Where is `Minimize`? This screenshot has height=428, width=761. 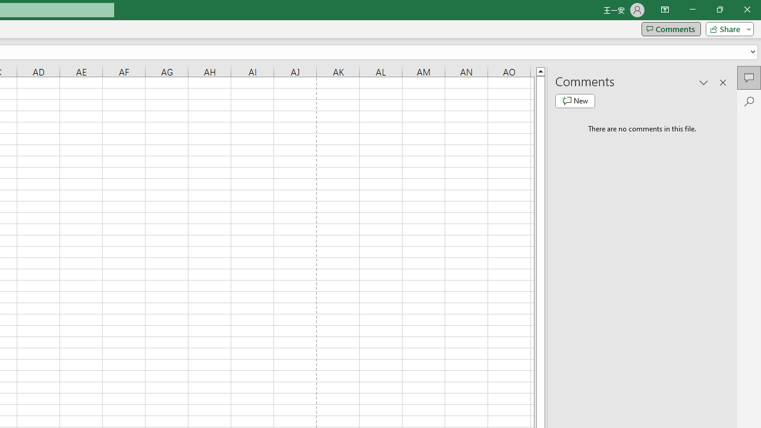
Minimize is located at coordinates (692, 10).